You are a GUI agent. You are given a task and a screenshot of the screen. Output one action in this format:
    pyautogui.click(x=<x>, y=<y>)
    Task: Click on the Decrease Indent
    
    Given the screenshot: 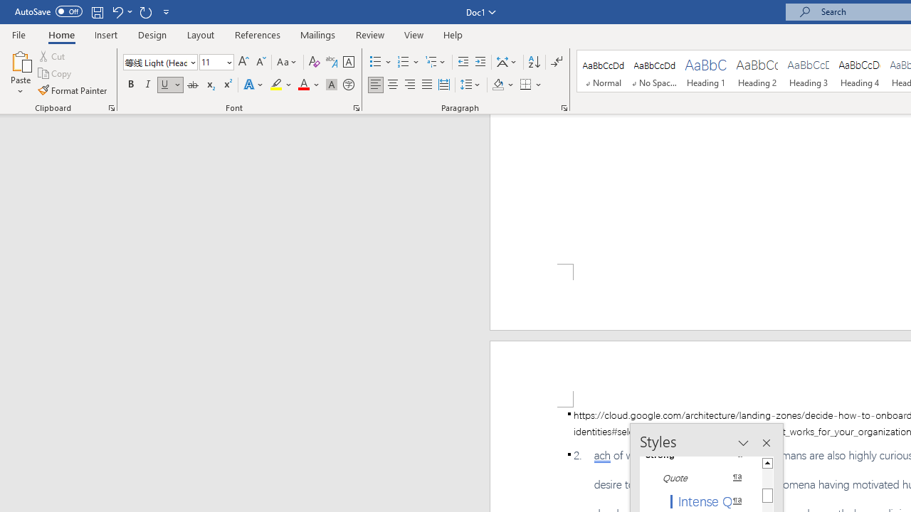 What is the action you would take?
    pyautogui.click(x=463, y=63)
    